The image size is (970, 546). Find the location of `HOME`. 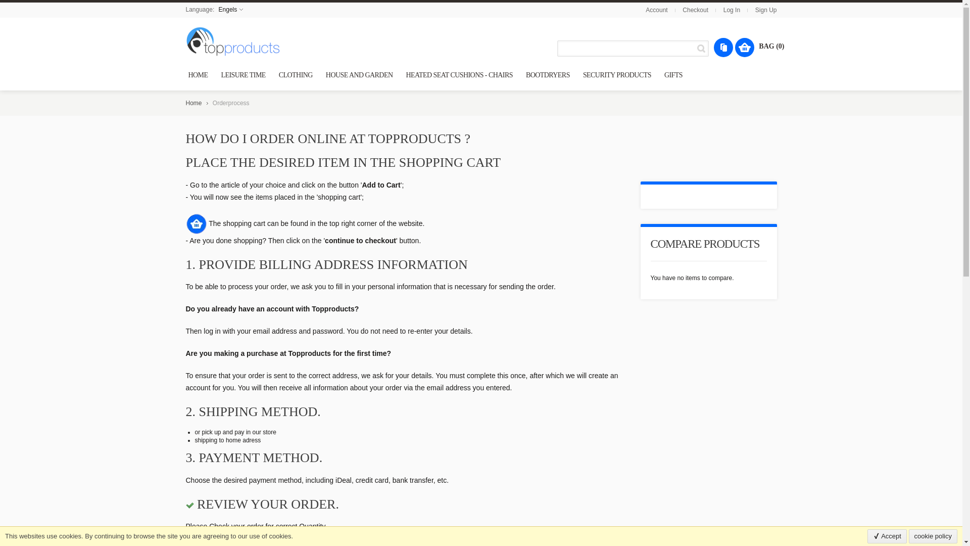

HOME is located at coordinates (198, 75).